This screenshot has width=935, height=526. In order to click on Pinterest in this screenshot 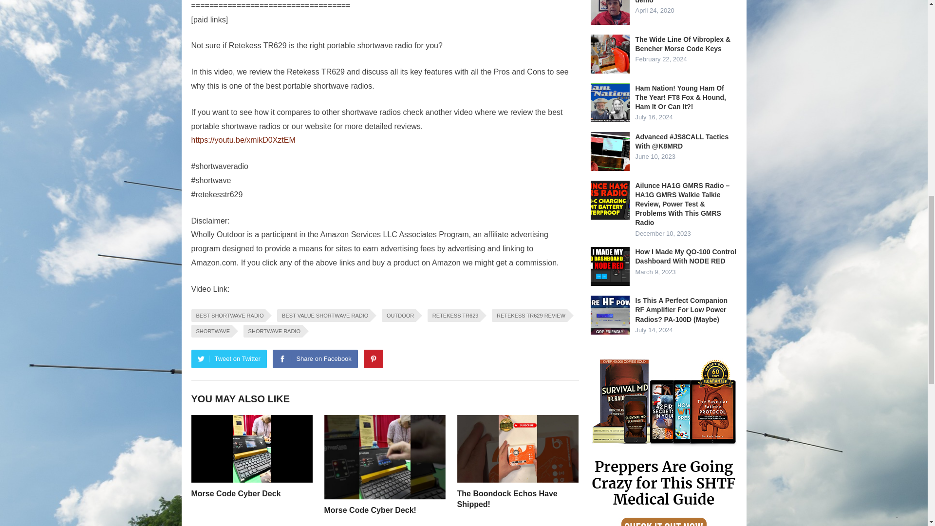, I will do `click(373, 359)`.